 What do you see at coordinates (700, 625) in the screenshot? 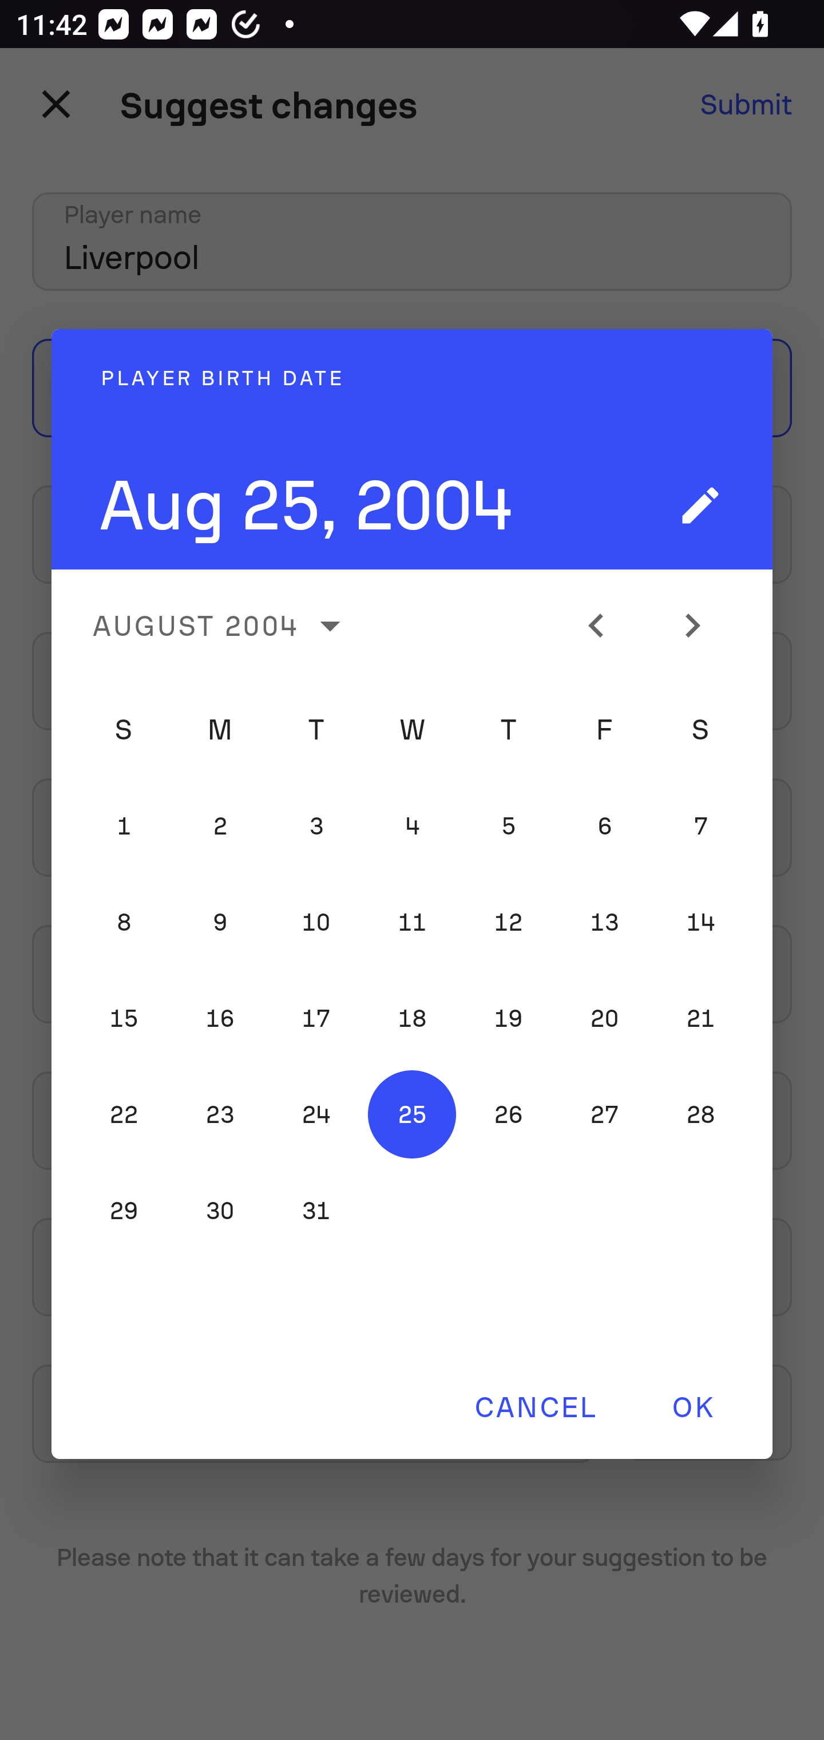
I see `Change to next month` at bounding box center [700, 625].